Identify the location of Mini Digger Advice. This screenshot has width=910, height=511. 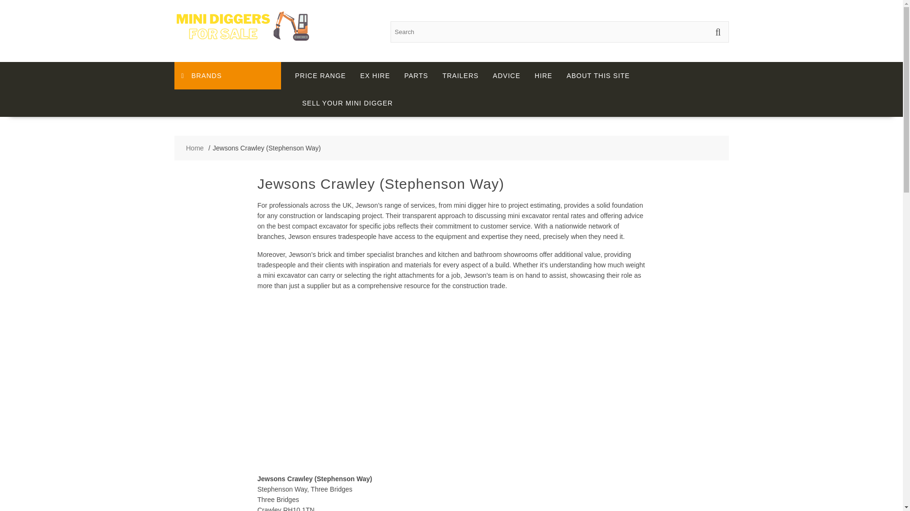
(507, 76).